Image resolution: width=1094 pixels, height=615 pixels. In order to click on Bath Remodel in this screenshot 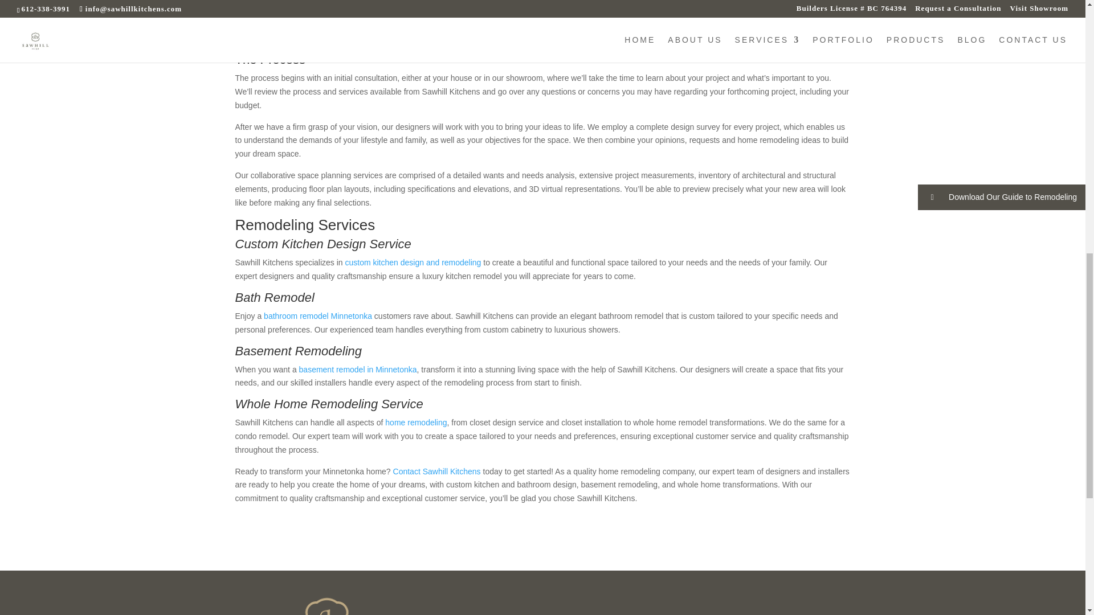, I will do `click(275, 297)`.